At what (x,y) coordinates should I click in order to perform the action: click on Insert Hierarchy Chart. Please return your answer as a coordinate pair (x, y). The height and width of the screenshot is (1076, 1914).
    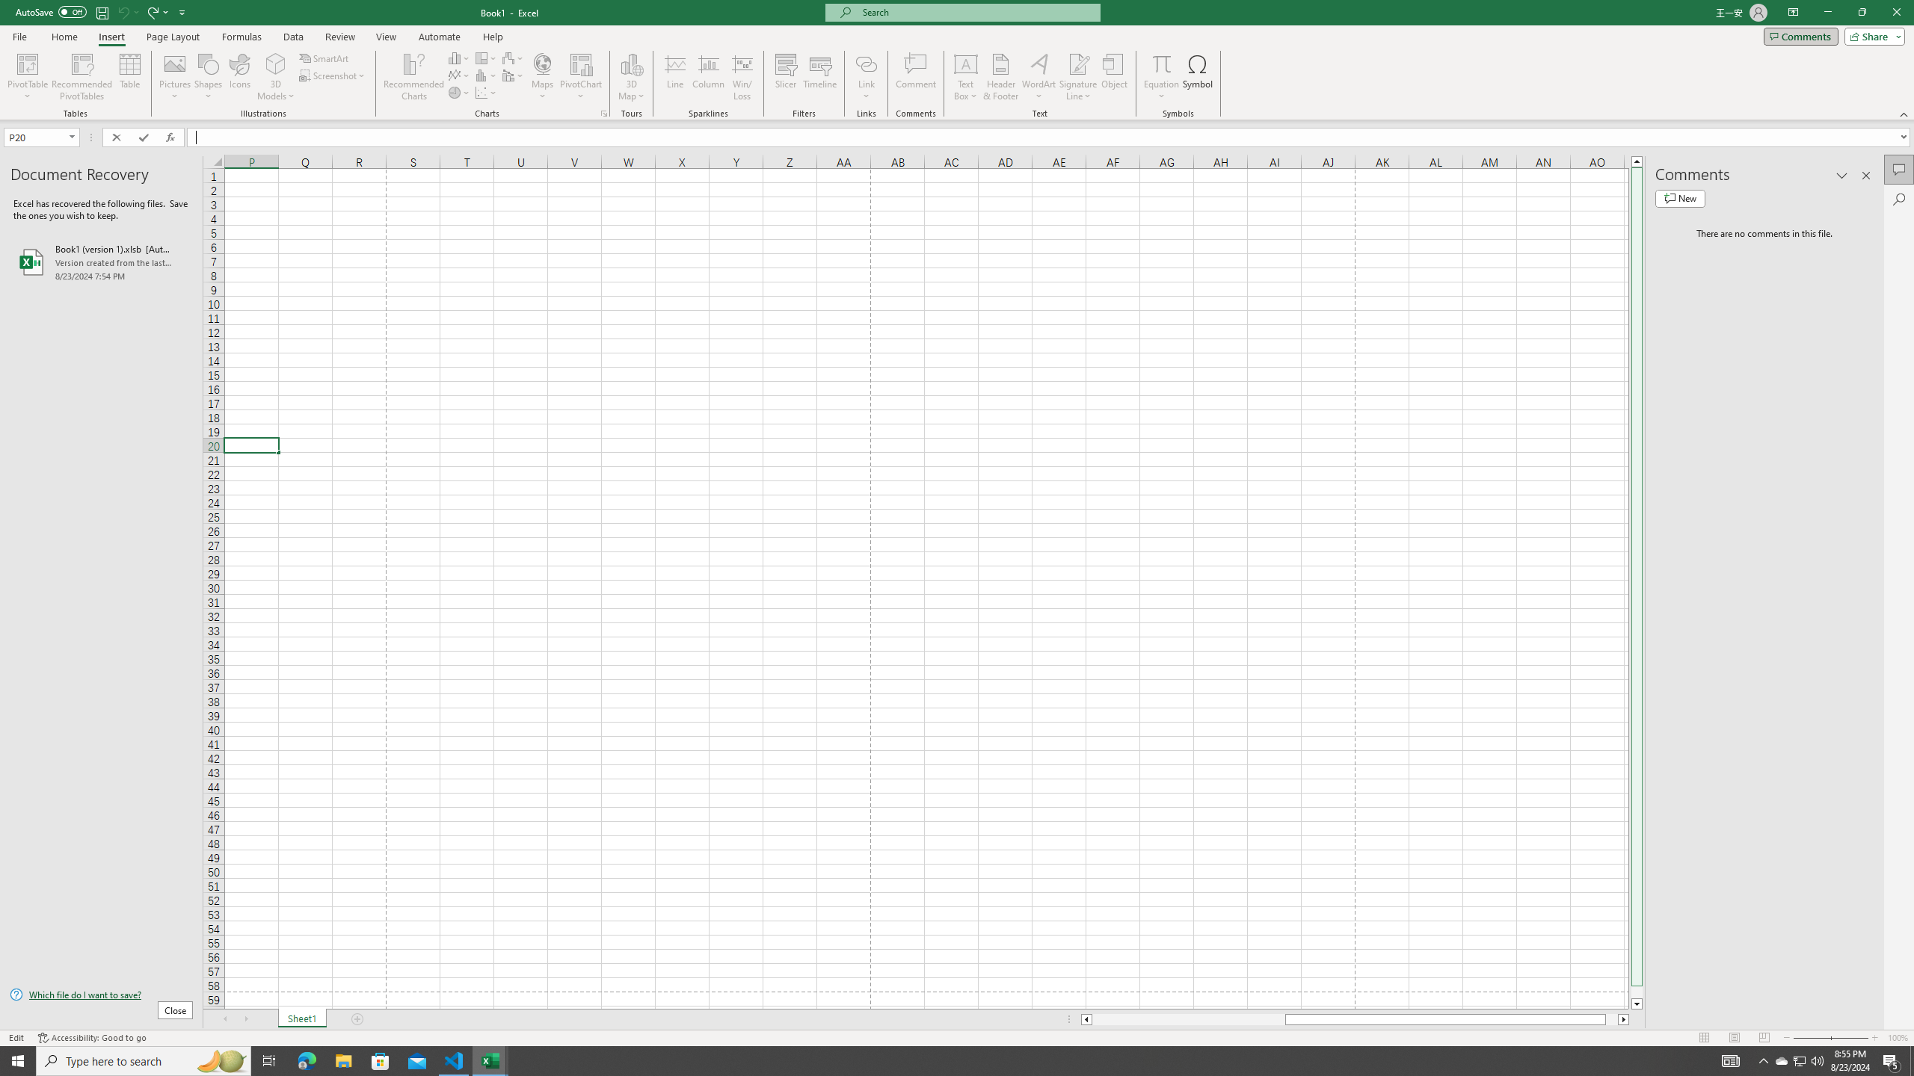
    Looking at the image, I should click on (486, 58).